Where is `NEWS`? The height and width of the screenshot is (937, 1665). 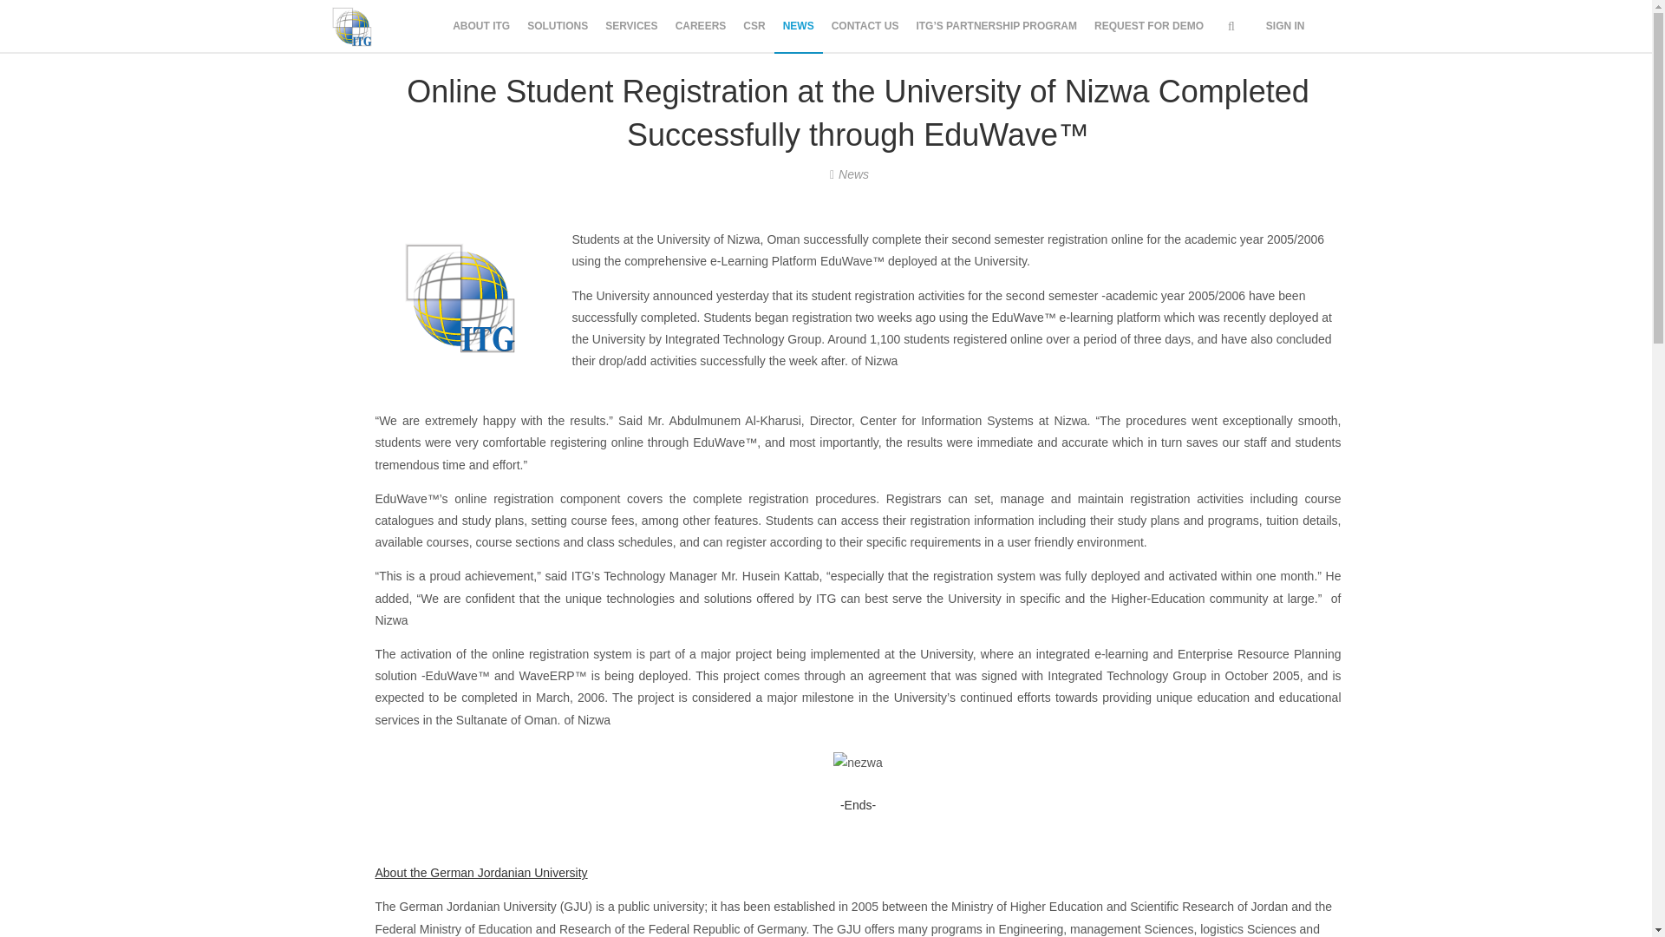 NEWS is located at coordinates (798, 26).